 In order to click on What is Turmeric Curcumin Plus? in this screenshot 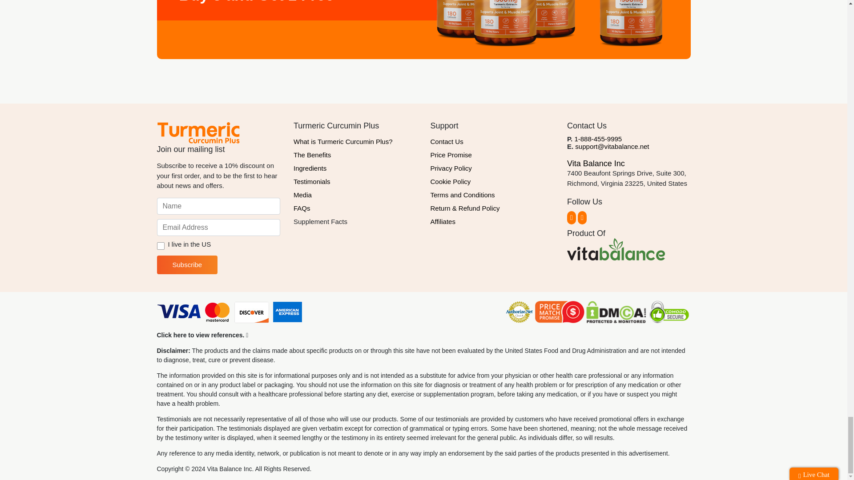, I will do `click(355, 141)`.